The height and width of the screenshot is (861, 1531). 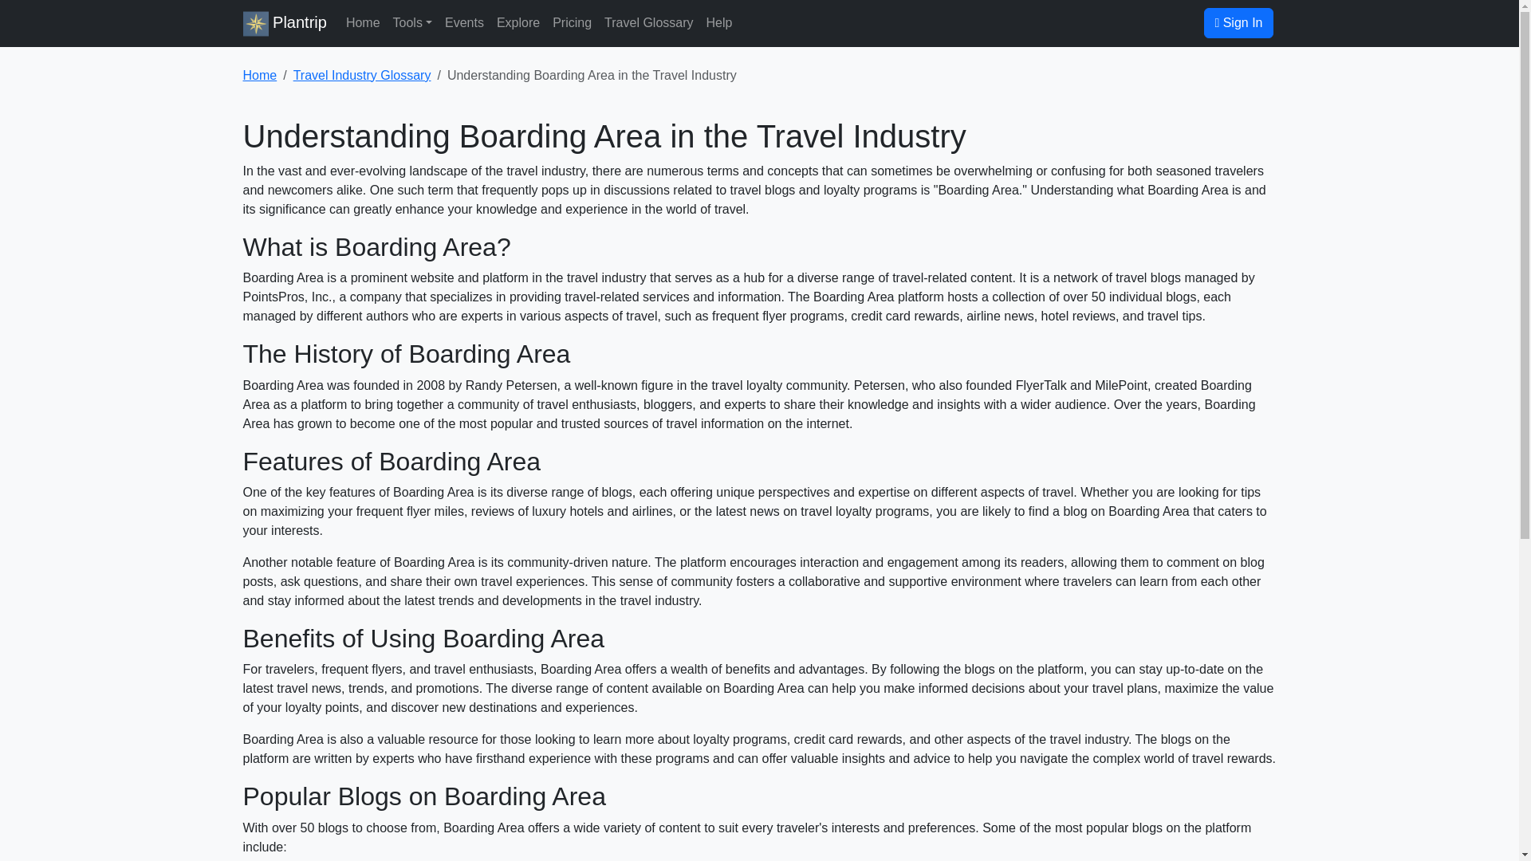 What do you see at coordinates (412, 22) in the screenshot?
I see `Tools` at bounding box center [412, 22].